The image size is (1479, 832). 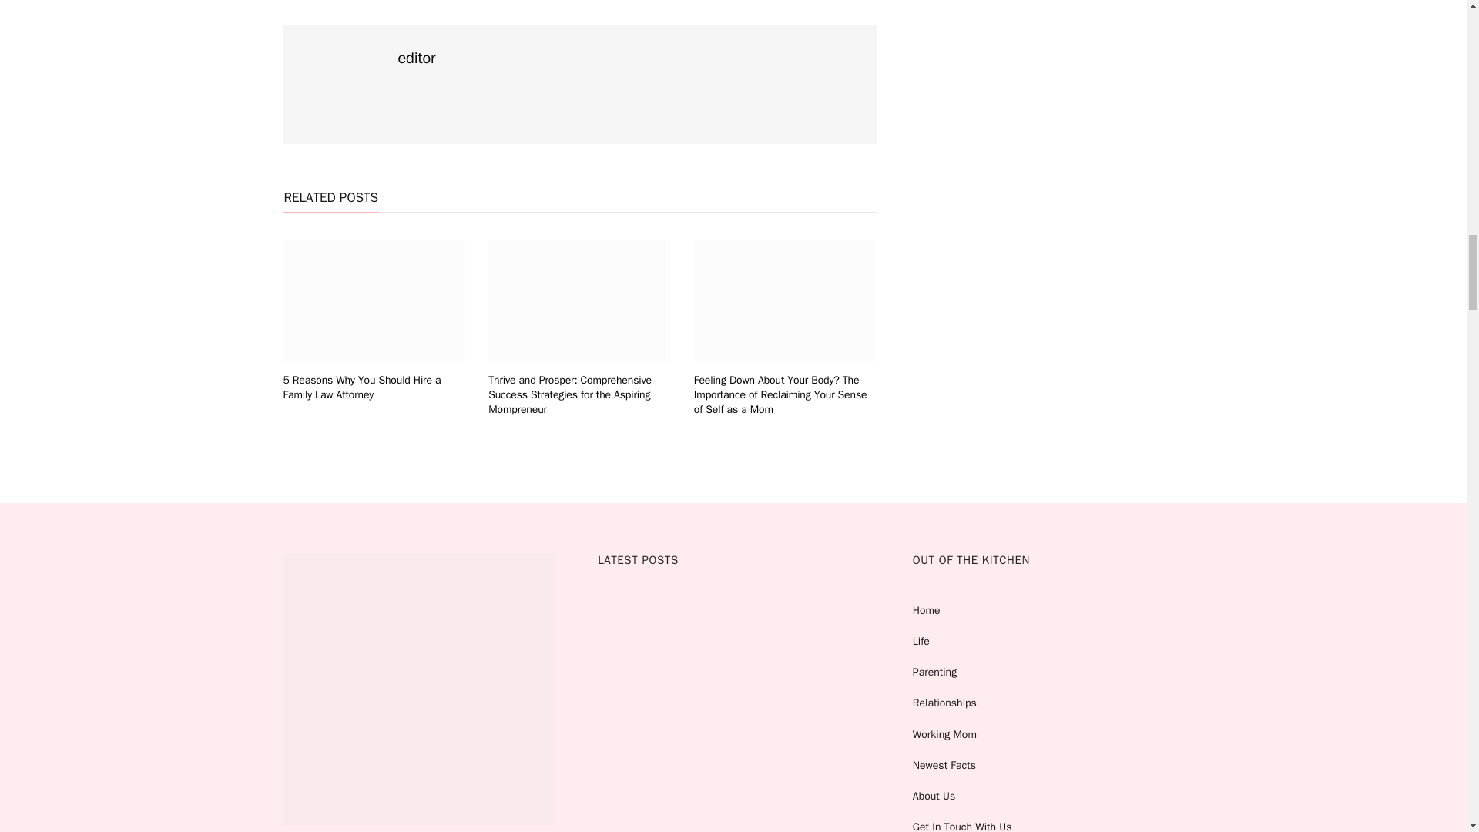 I want to click on LATEST POSTS, so click(x=733, y=693).